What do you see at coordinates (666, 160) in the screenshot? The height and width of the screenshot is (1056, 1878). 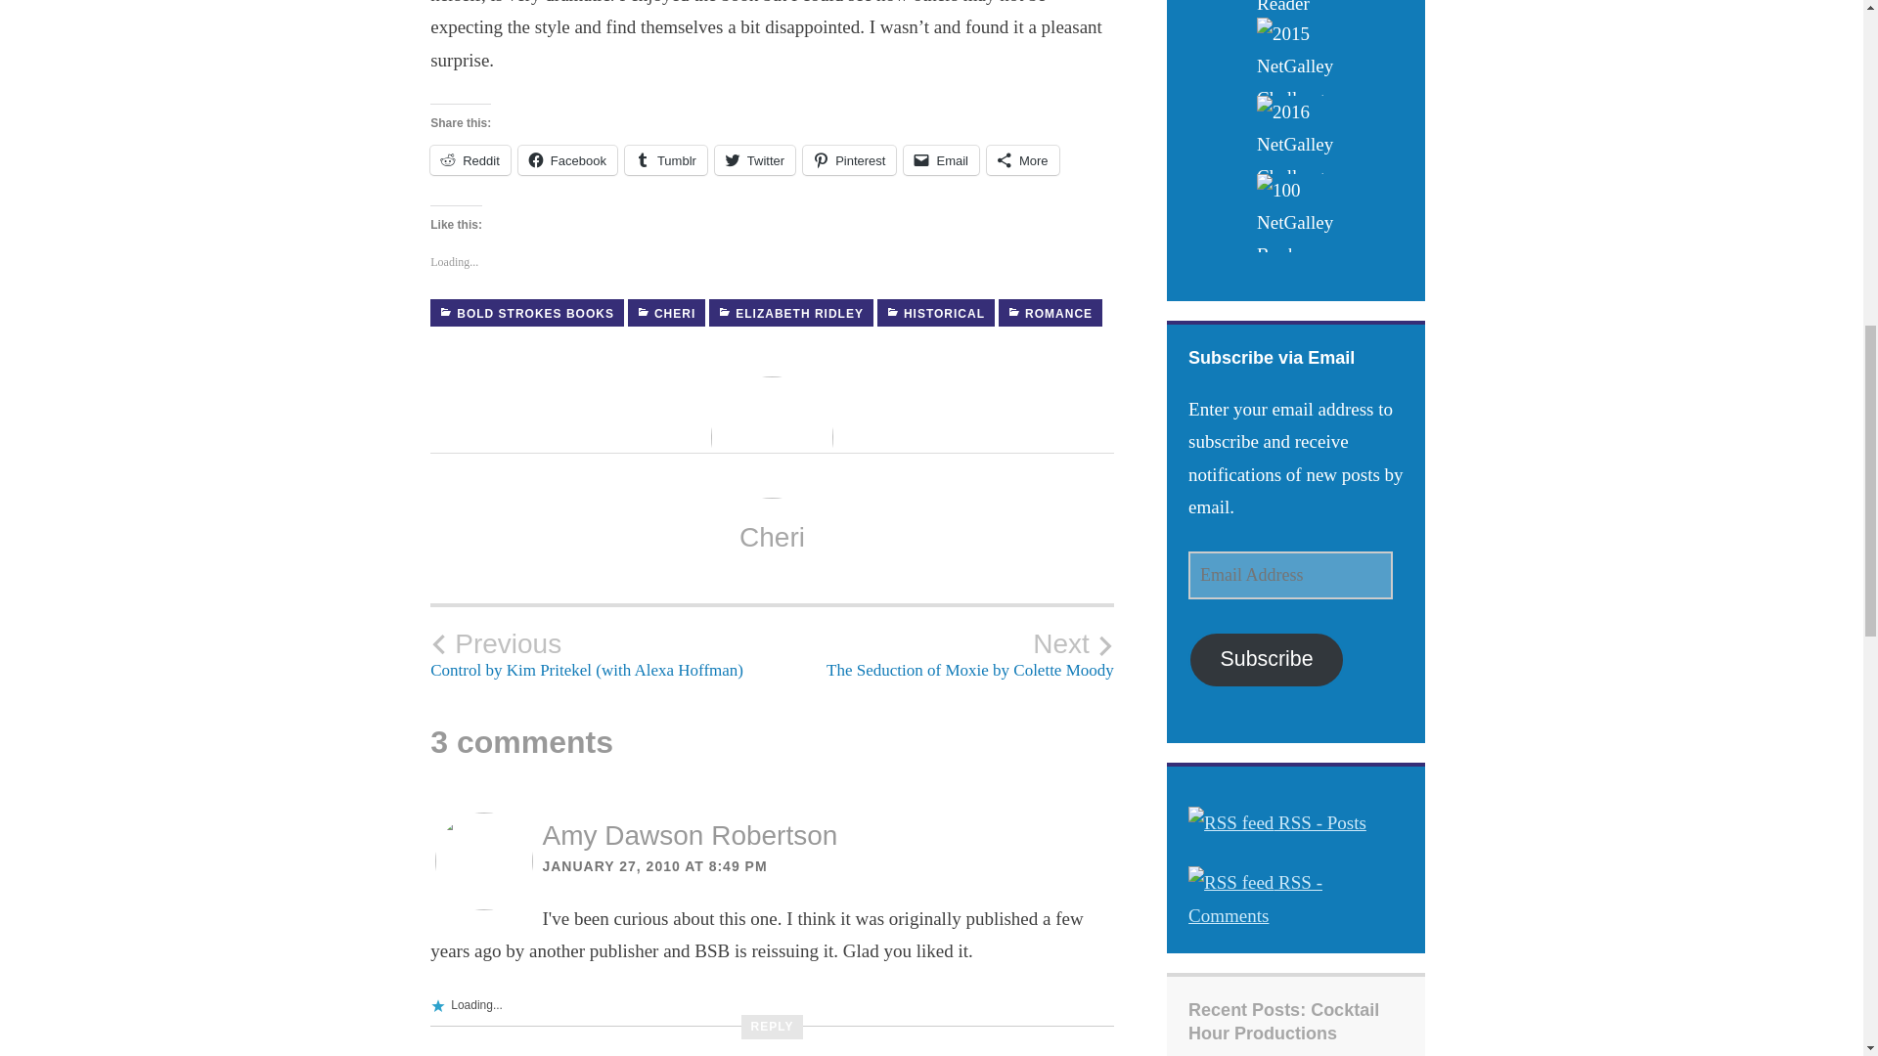 I see `Click to share on Tumblr` at bounding box center [666, 160].